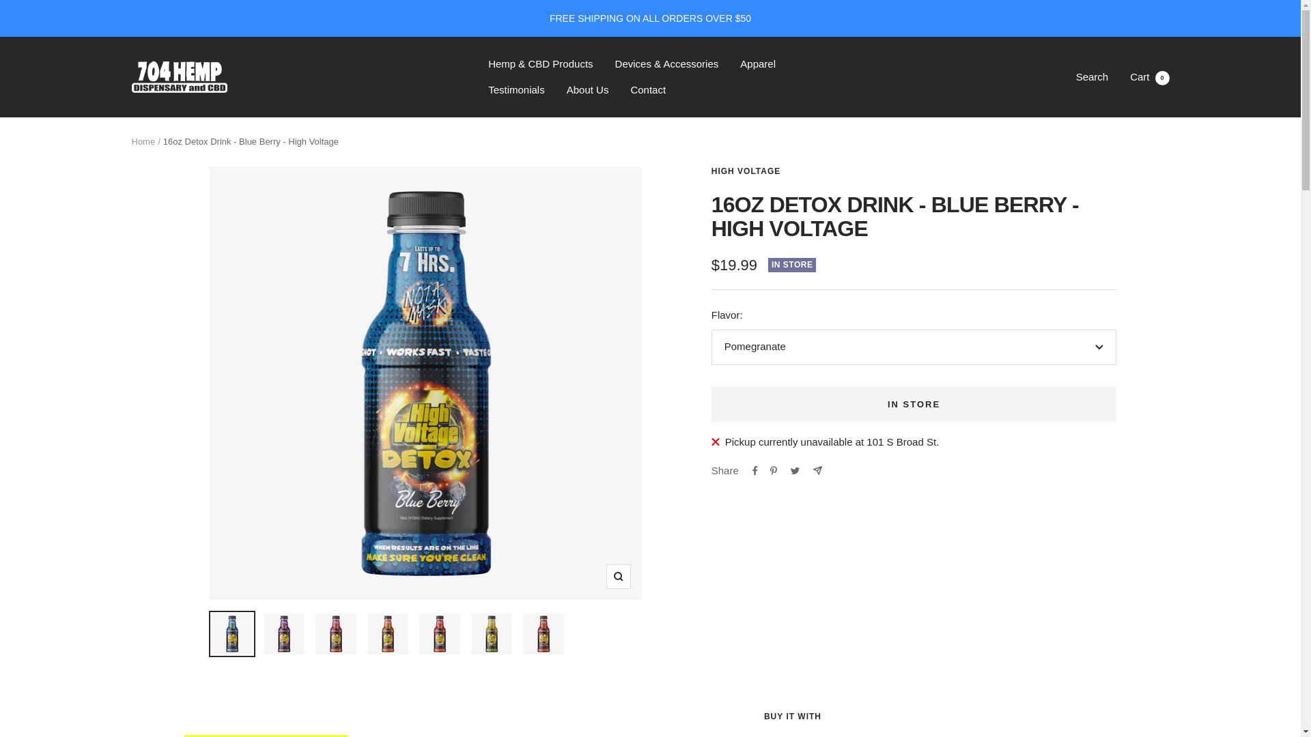 The height and width of the screenshot is (737, 1311). What do you see at coordinates (648, 89) in the screenshot?
I see `Contact` at bounding box center [648, 89].